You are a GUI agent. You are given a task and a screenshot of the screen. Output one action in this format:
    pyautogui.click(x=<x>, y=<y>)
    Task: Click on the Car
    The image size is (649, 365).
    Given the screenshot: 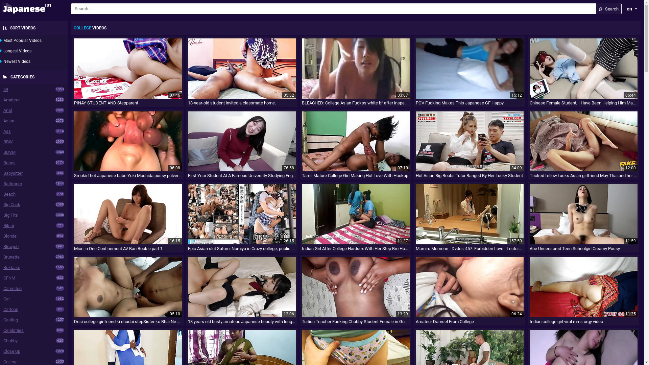 What is the action you would take?
    pyautogui.click(x=7, y=299)
    